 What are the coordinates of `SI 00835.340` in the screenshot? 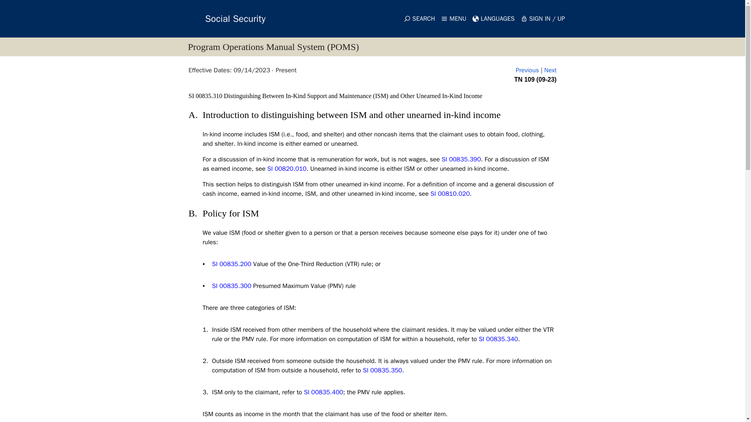 It's located at (498, 339).